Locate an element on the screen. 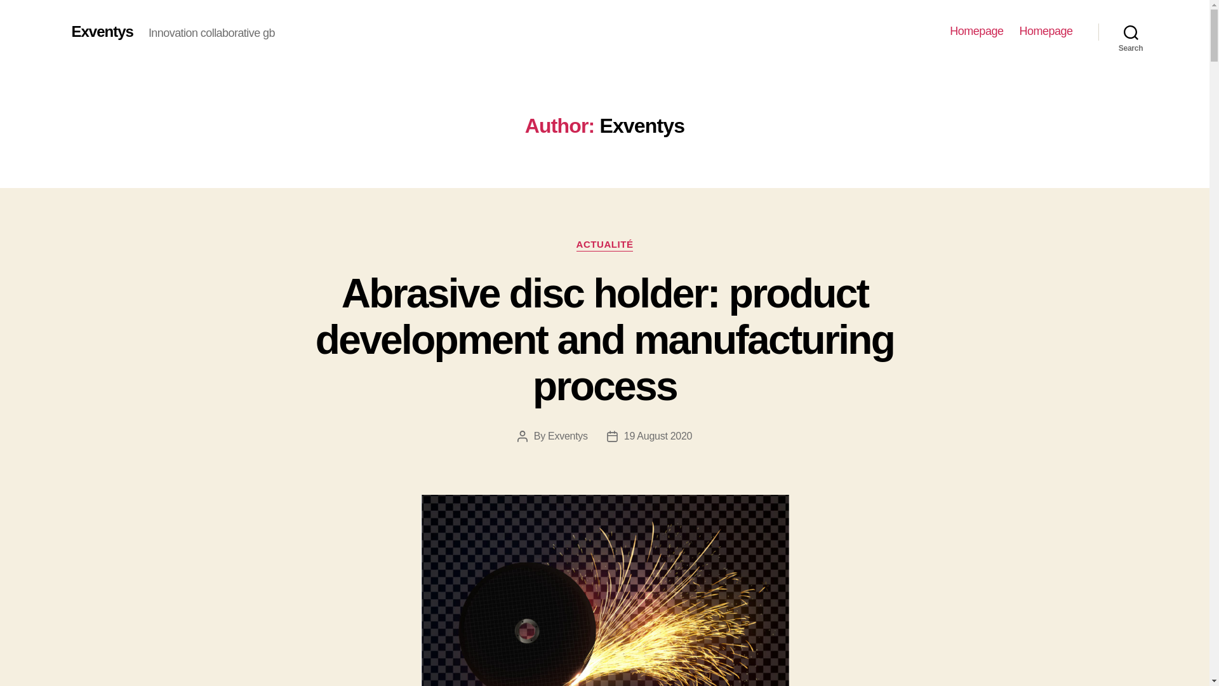 This screenshot has height=686, width=1219. Exventys is located at coordinates (568, 436).